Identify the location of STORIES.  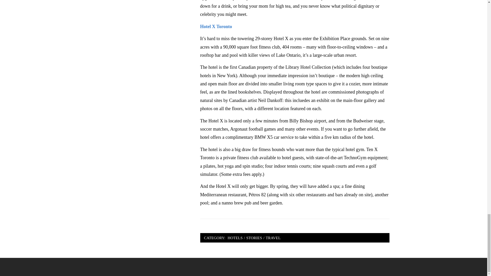
(254, 238).